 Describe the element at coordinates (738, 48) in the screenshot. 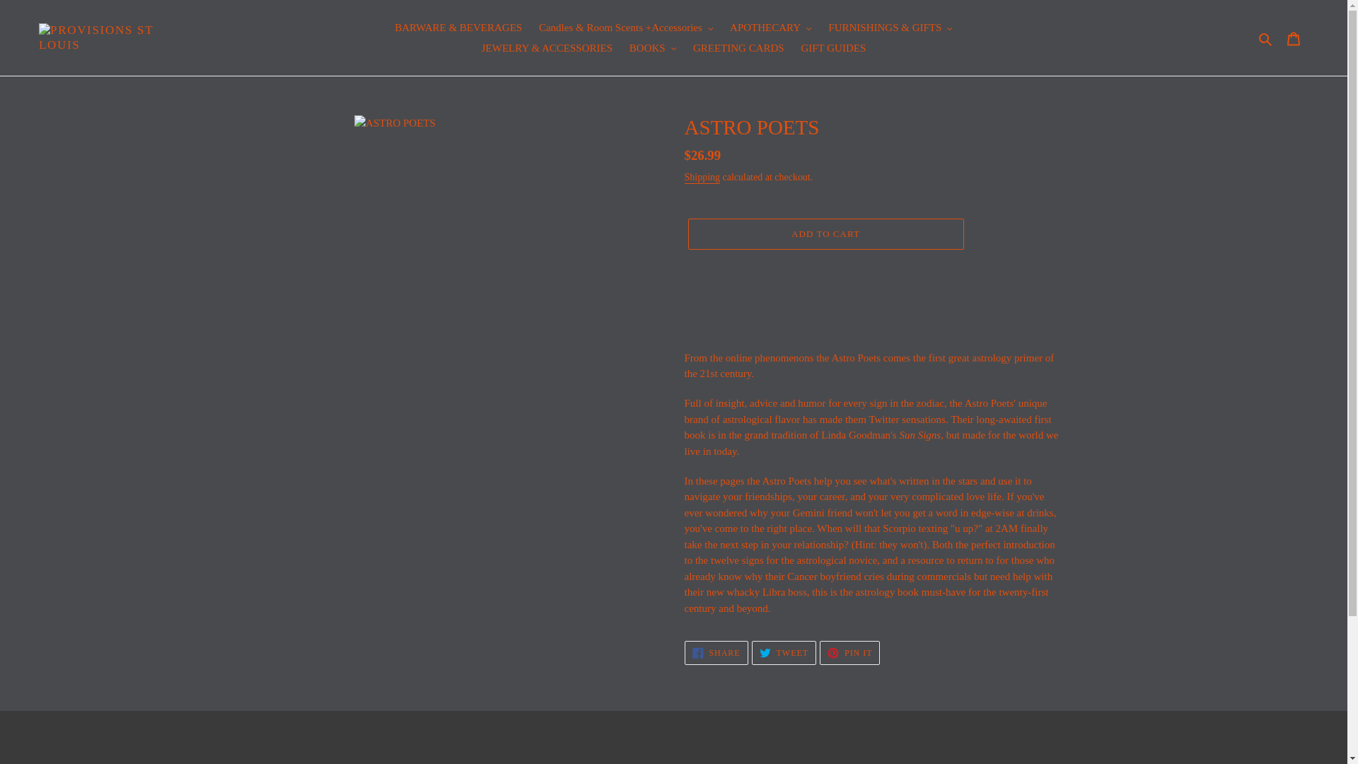

I see `GREETING CARDS` at that location.